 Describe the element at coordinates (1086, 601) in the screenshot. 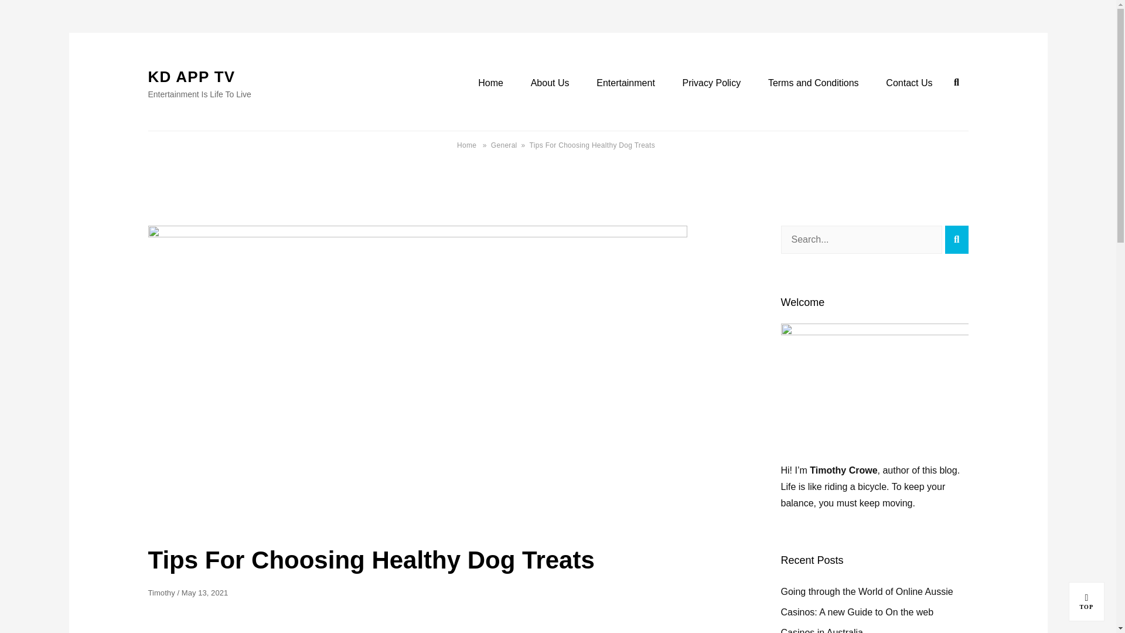

I see `KD APP TV` at that location.